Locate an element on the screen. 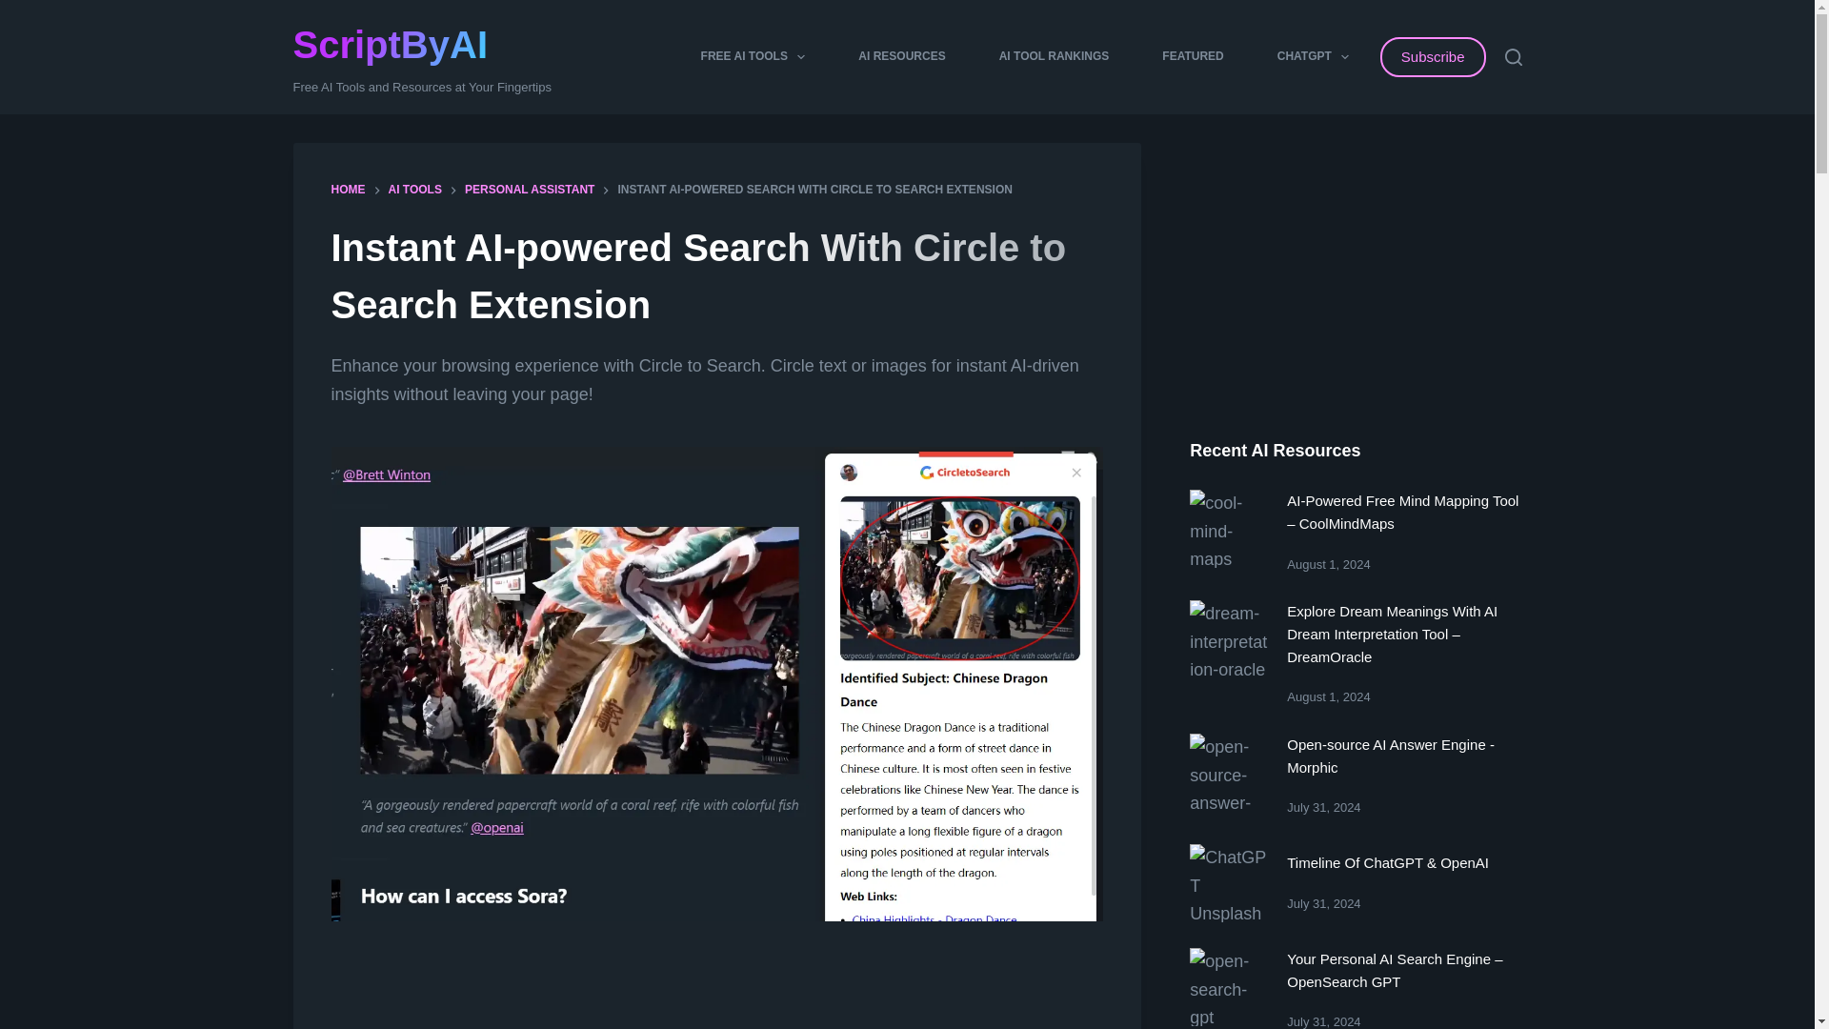 This screenshot has width=1829, height=1029. ScriptByAI is located at coordinates (391, 44).